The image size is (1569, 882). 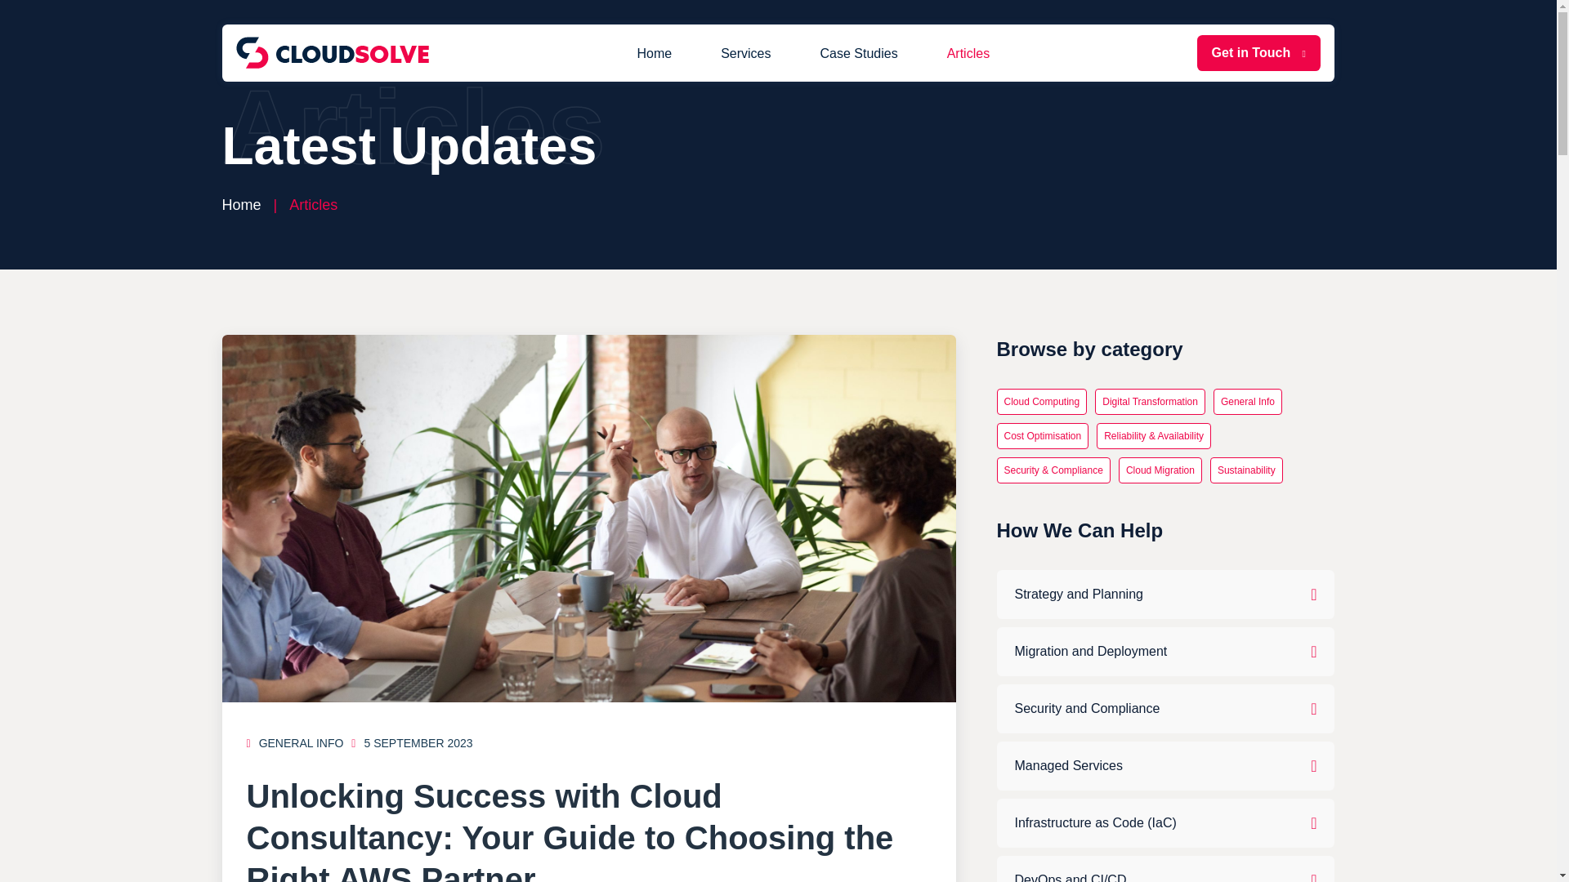 I want to click on Get in Touch, so click(x=1258, y=53).